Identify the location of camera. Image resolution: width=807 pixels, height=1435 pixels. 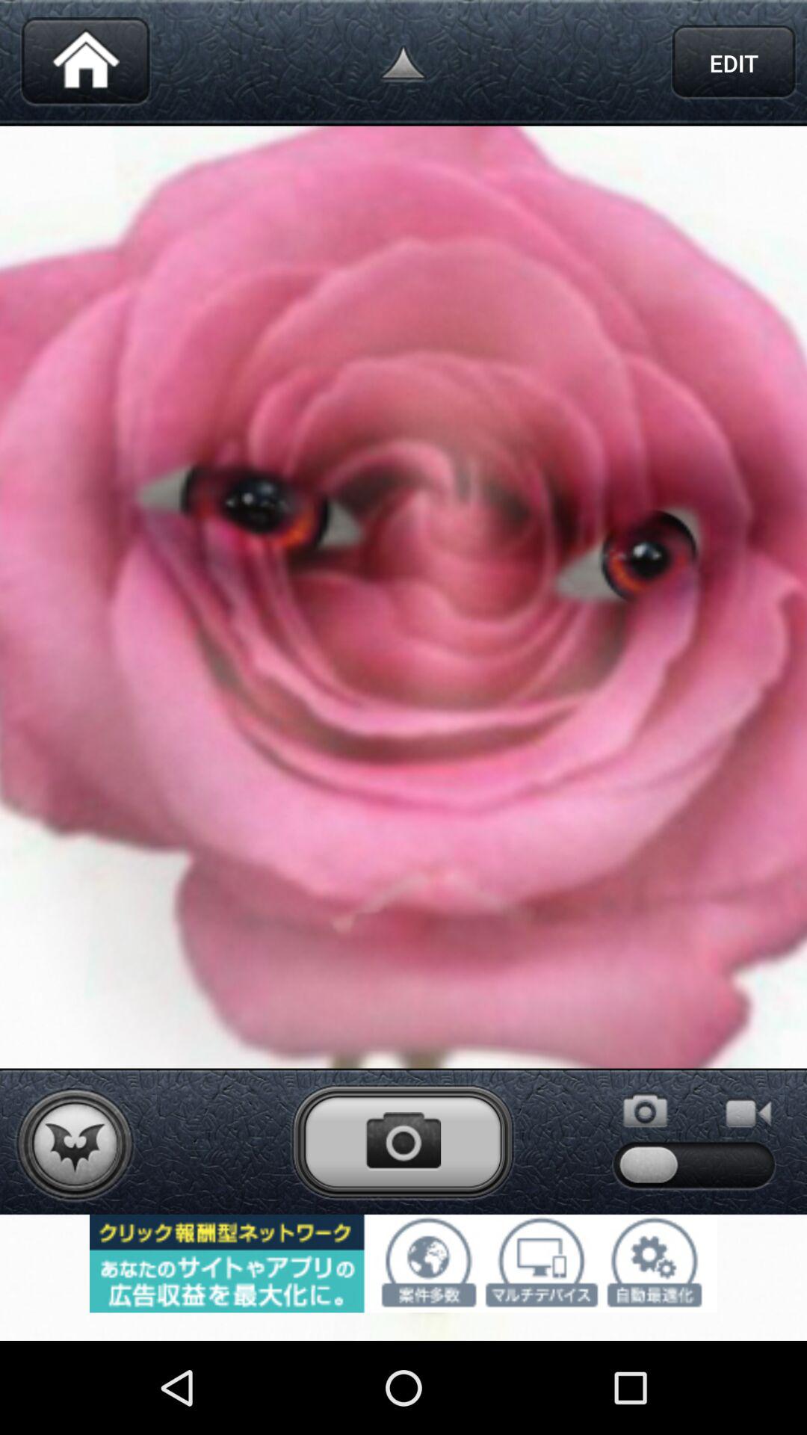
(403, 1141).